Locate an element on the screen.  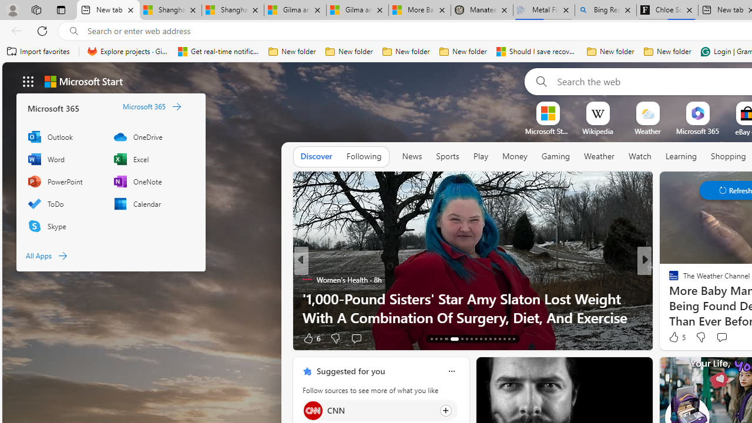
93 Like is located at coordinates (675, 337).